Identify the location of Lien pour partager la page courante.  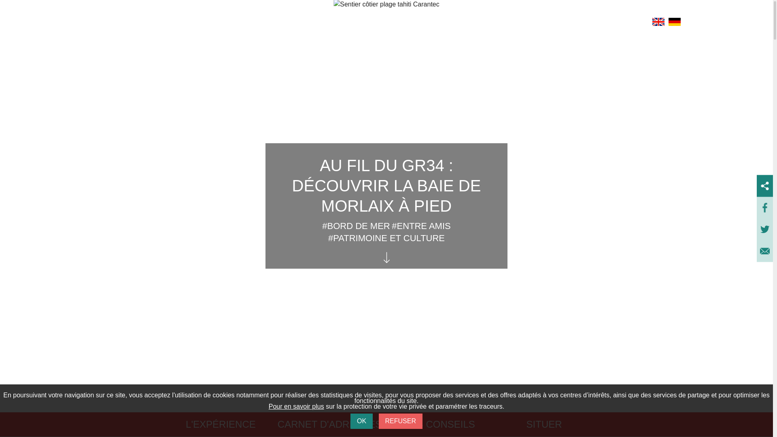
(765, 187).